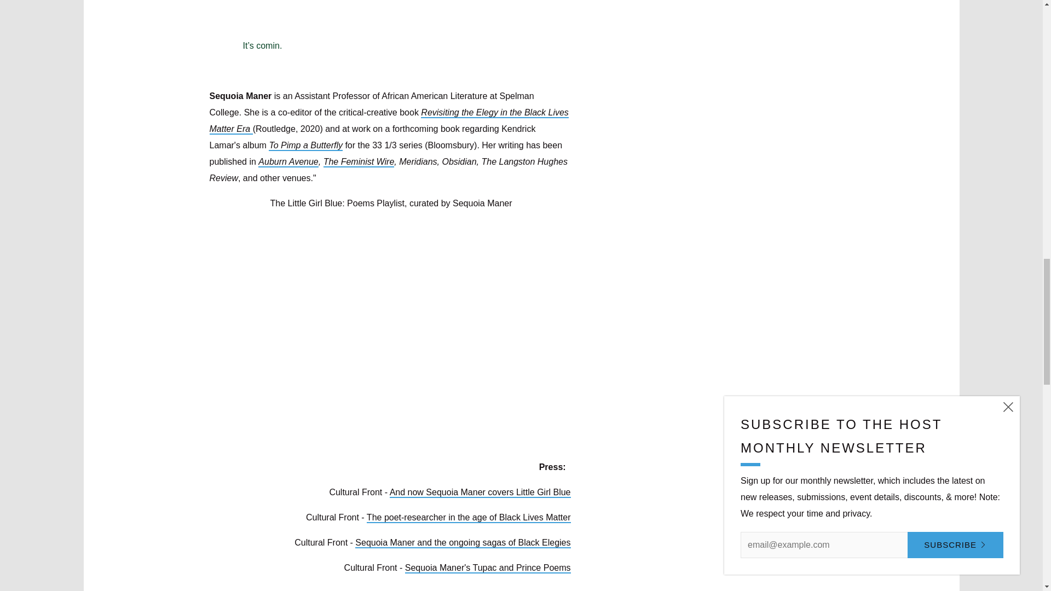  Describe the element at coordinates (288, 162) in the screenshot. I see `Read The Loophole for Retreat by Sequoia Maner` at that location.